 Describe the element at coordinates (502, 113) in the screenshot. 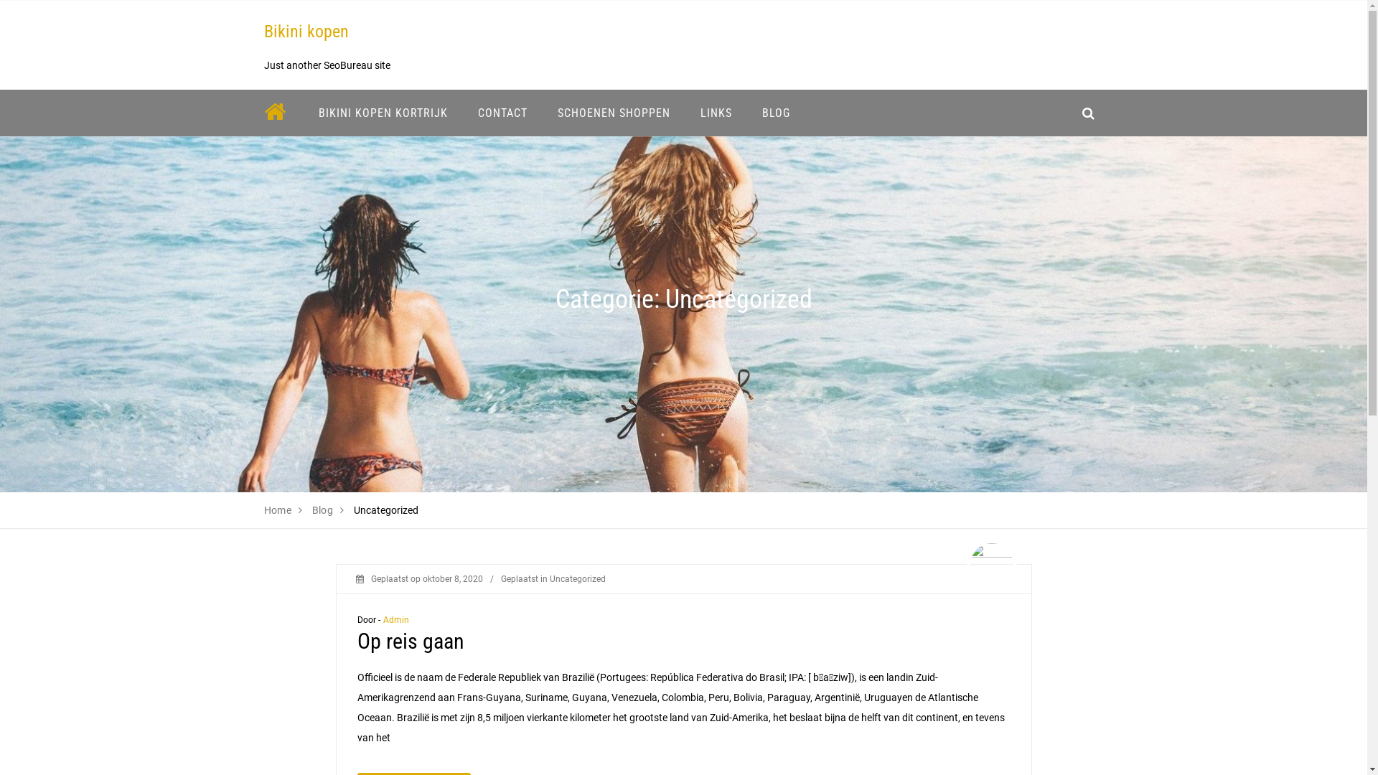

I see `CONTACT` at that location.